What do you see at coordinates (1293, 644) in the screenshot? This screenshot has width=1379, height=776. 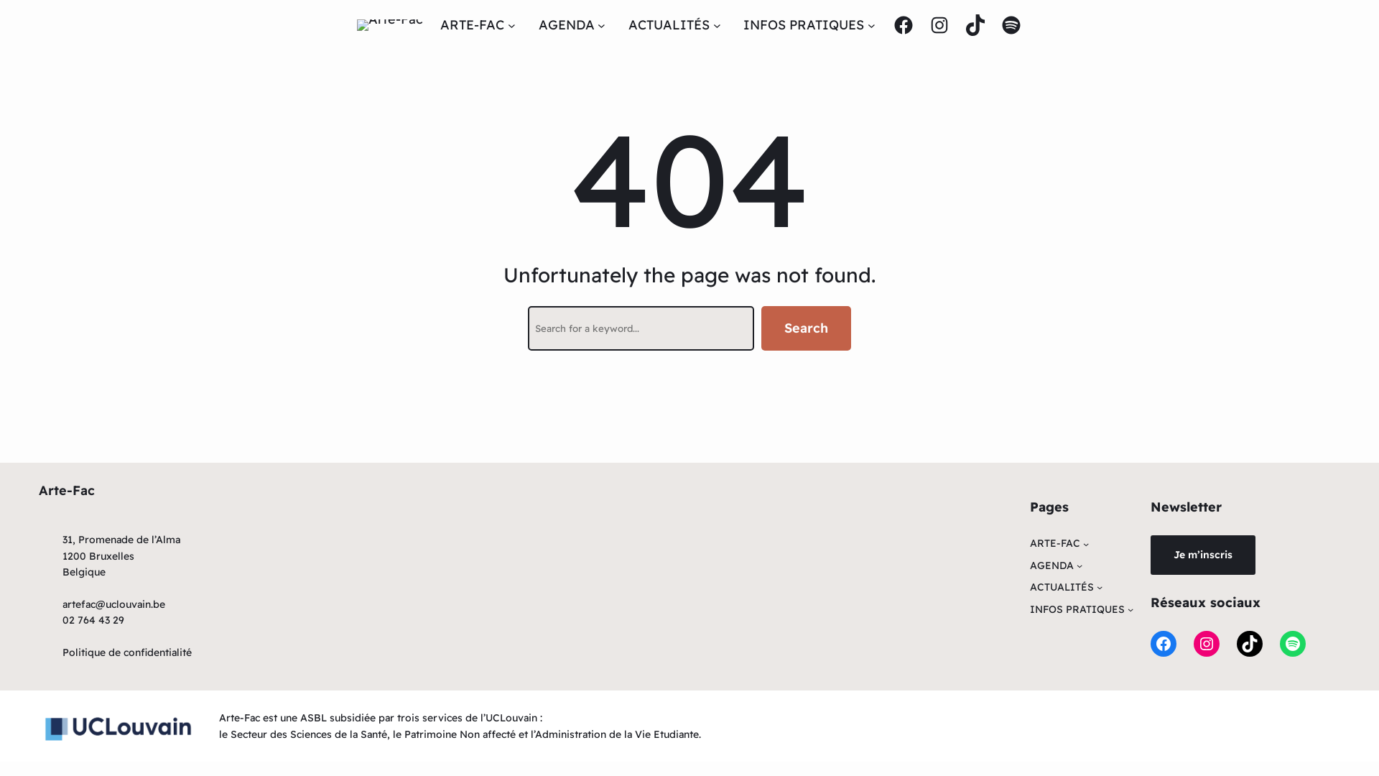 I see `Spotify` at bounding box center [1293, 644].